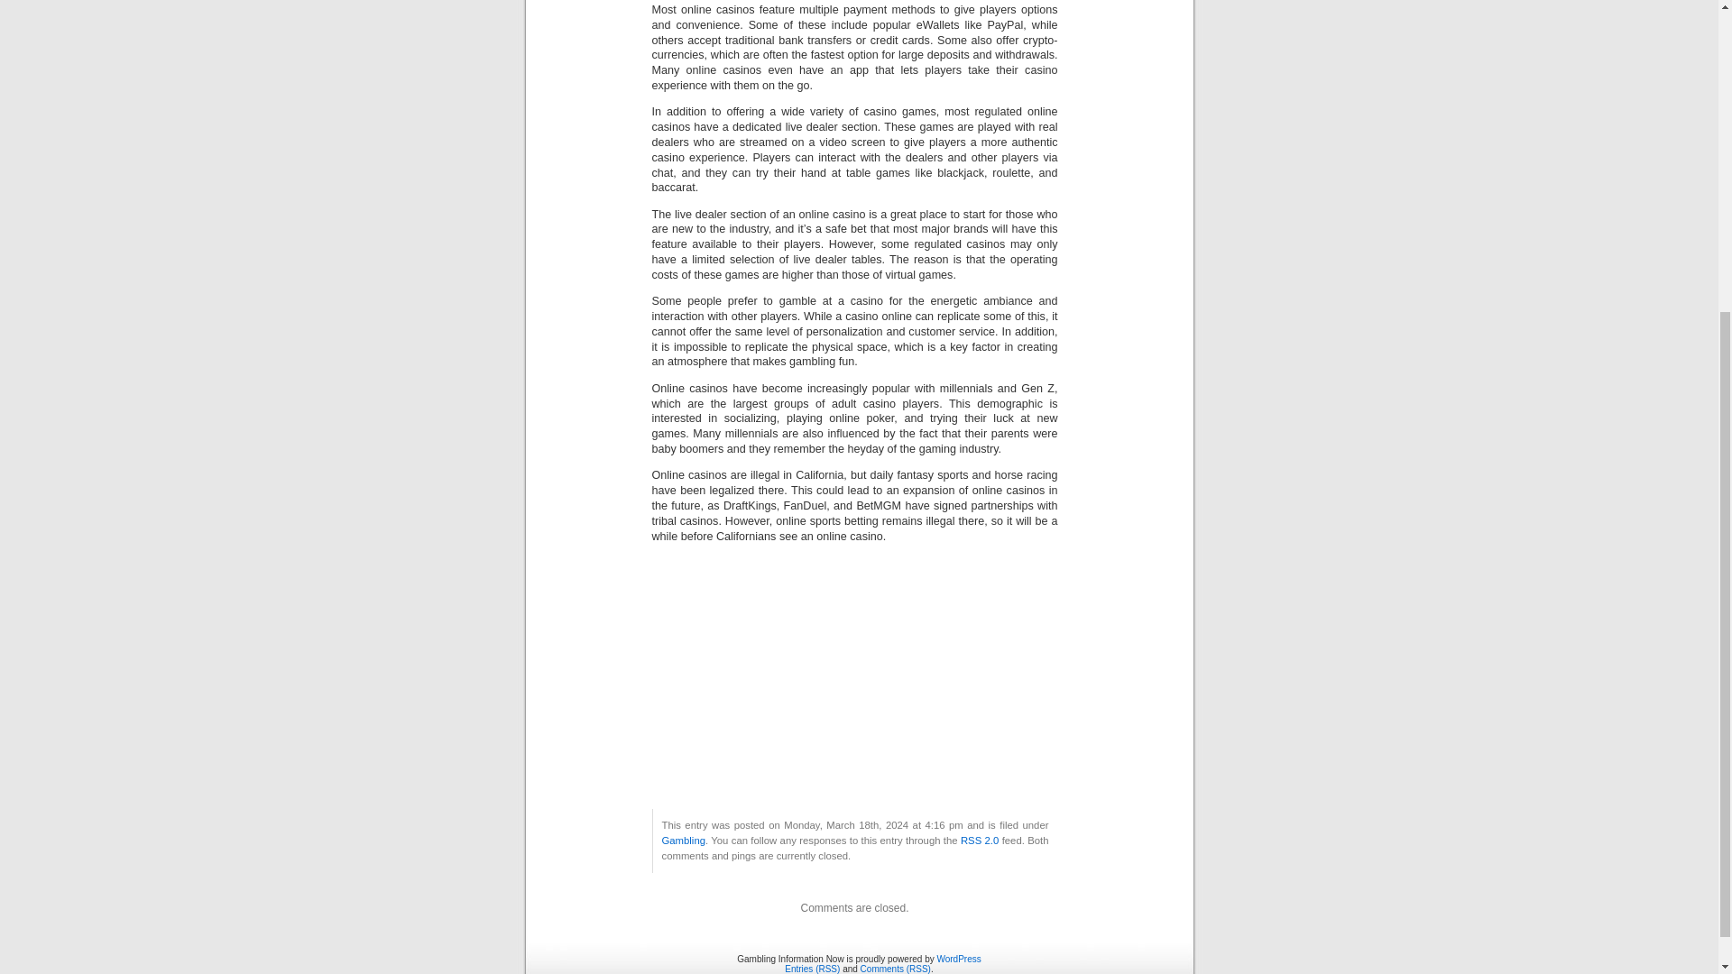 The image size is (1732, 974). What do you see at coordinates (958, 960) in the screenshot?
I see `WordPress` at bounding box center [958, 960].